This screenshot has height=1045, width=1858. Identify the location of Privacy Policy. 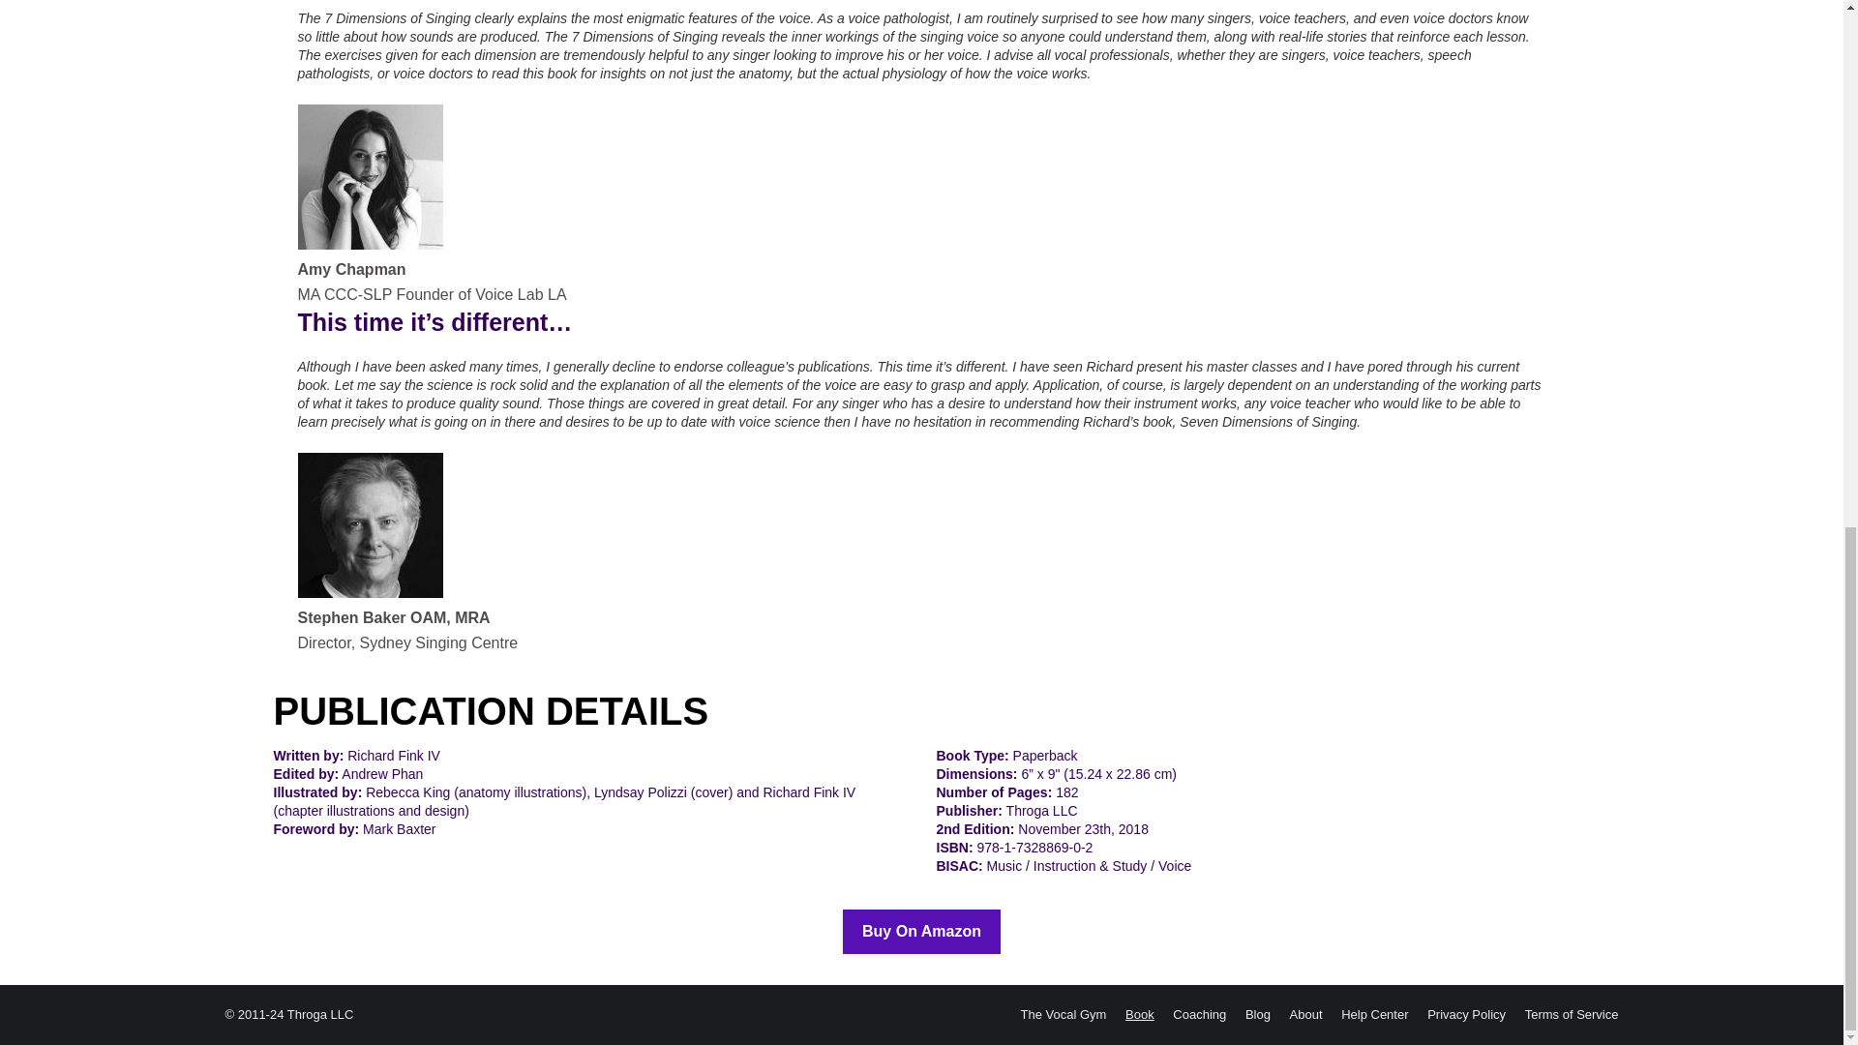
(1465, 1014).